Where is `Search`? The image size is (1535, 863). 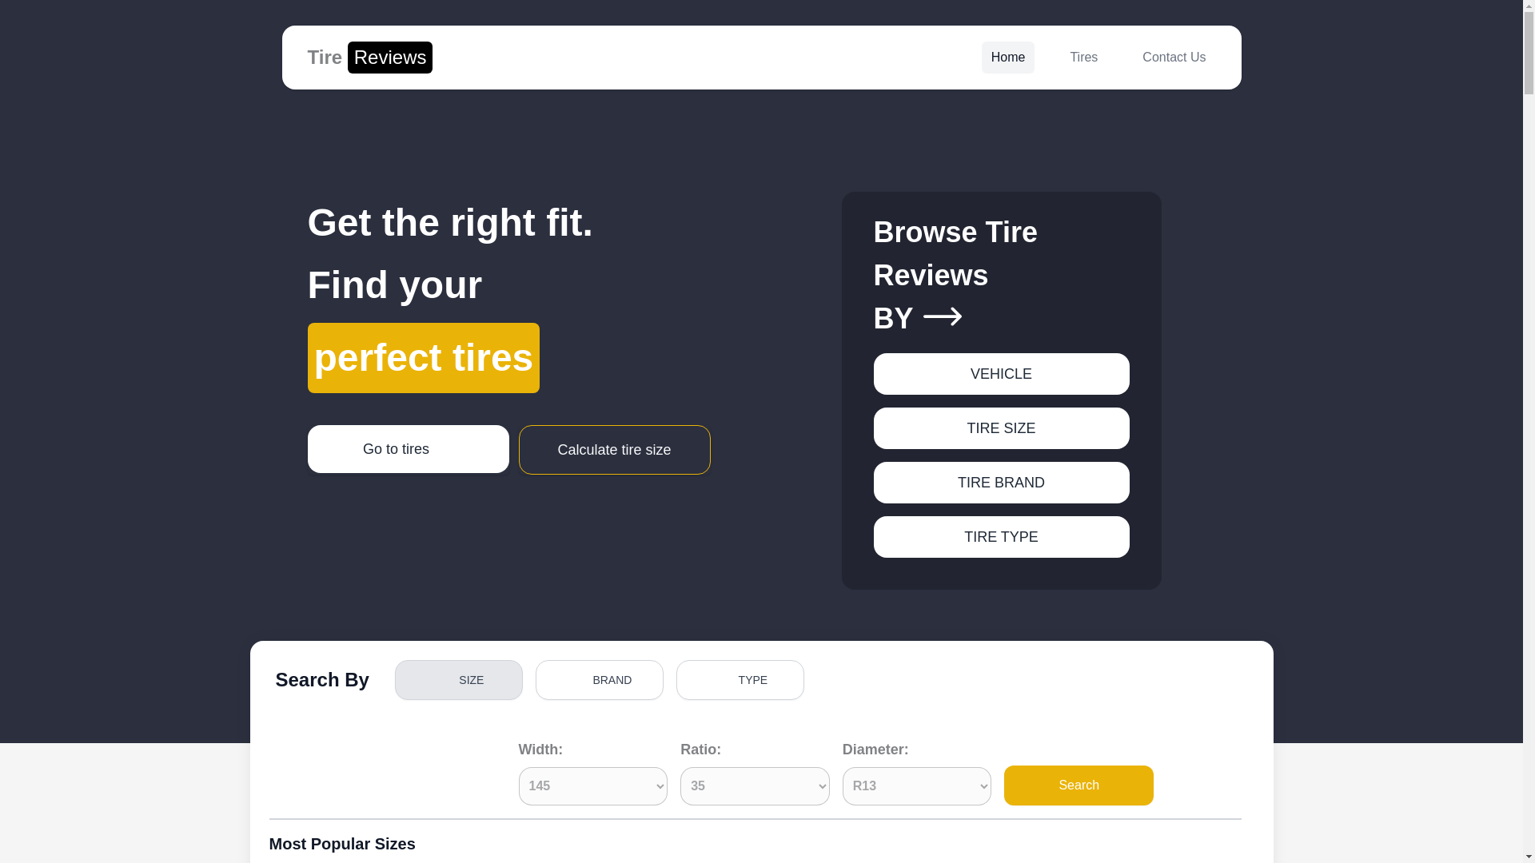
Search is located at coordinates (1078, 785).